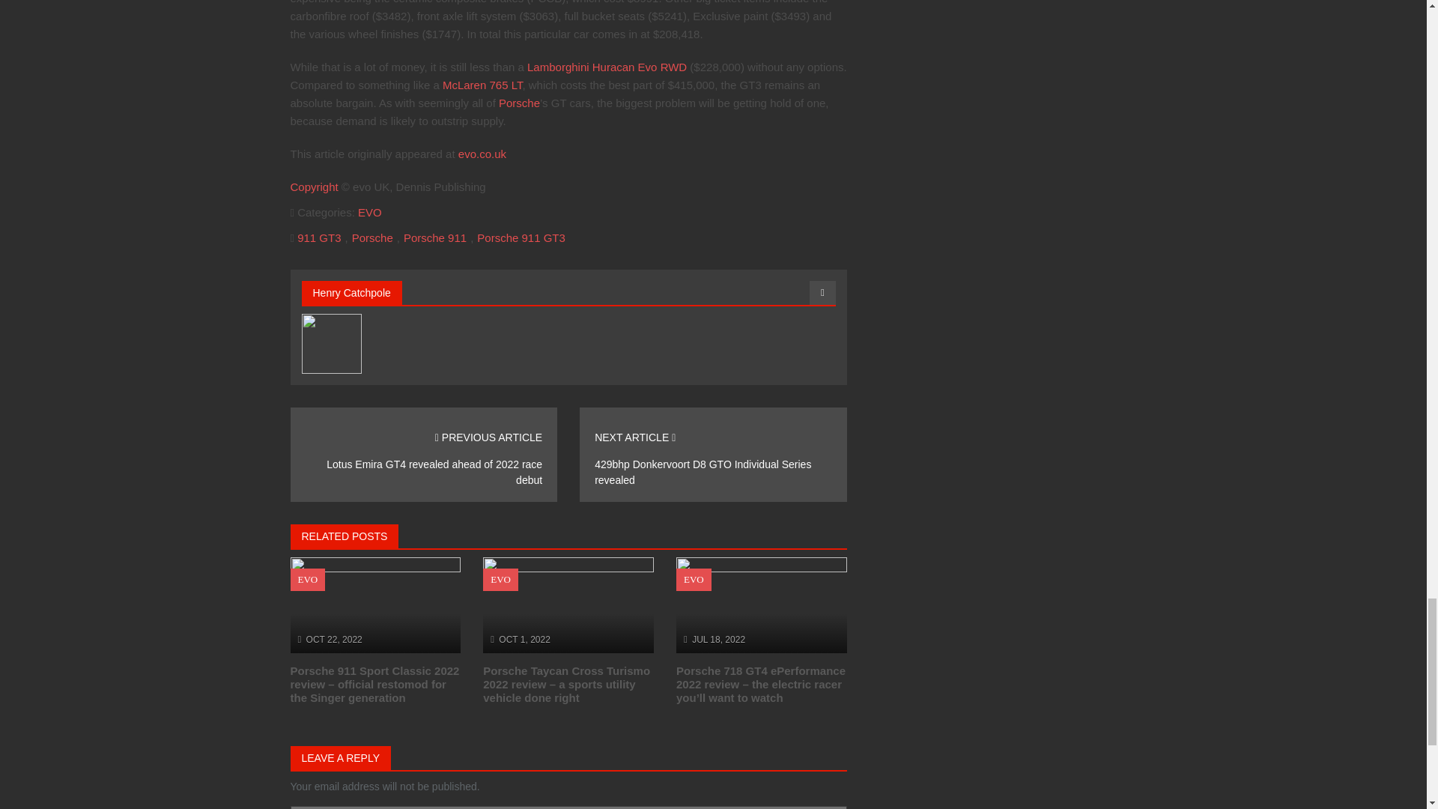 The width and height of the screenshot is (1438, 809). What do you see at coordinates (372, 237) in the screenshot?
I see `Porsche` at bounding box center [372, 237].